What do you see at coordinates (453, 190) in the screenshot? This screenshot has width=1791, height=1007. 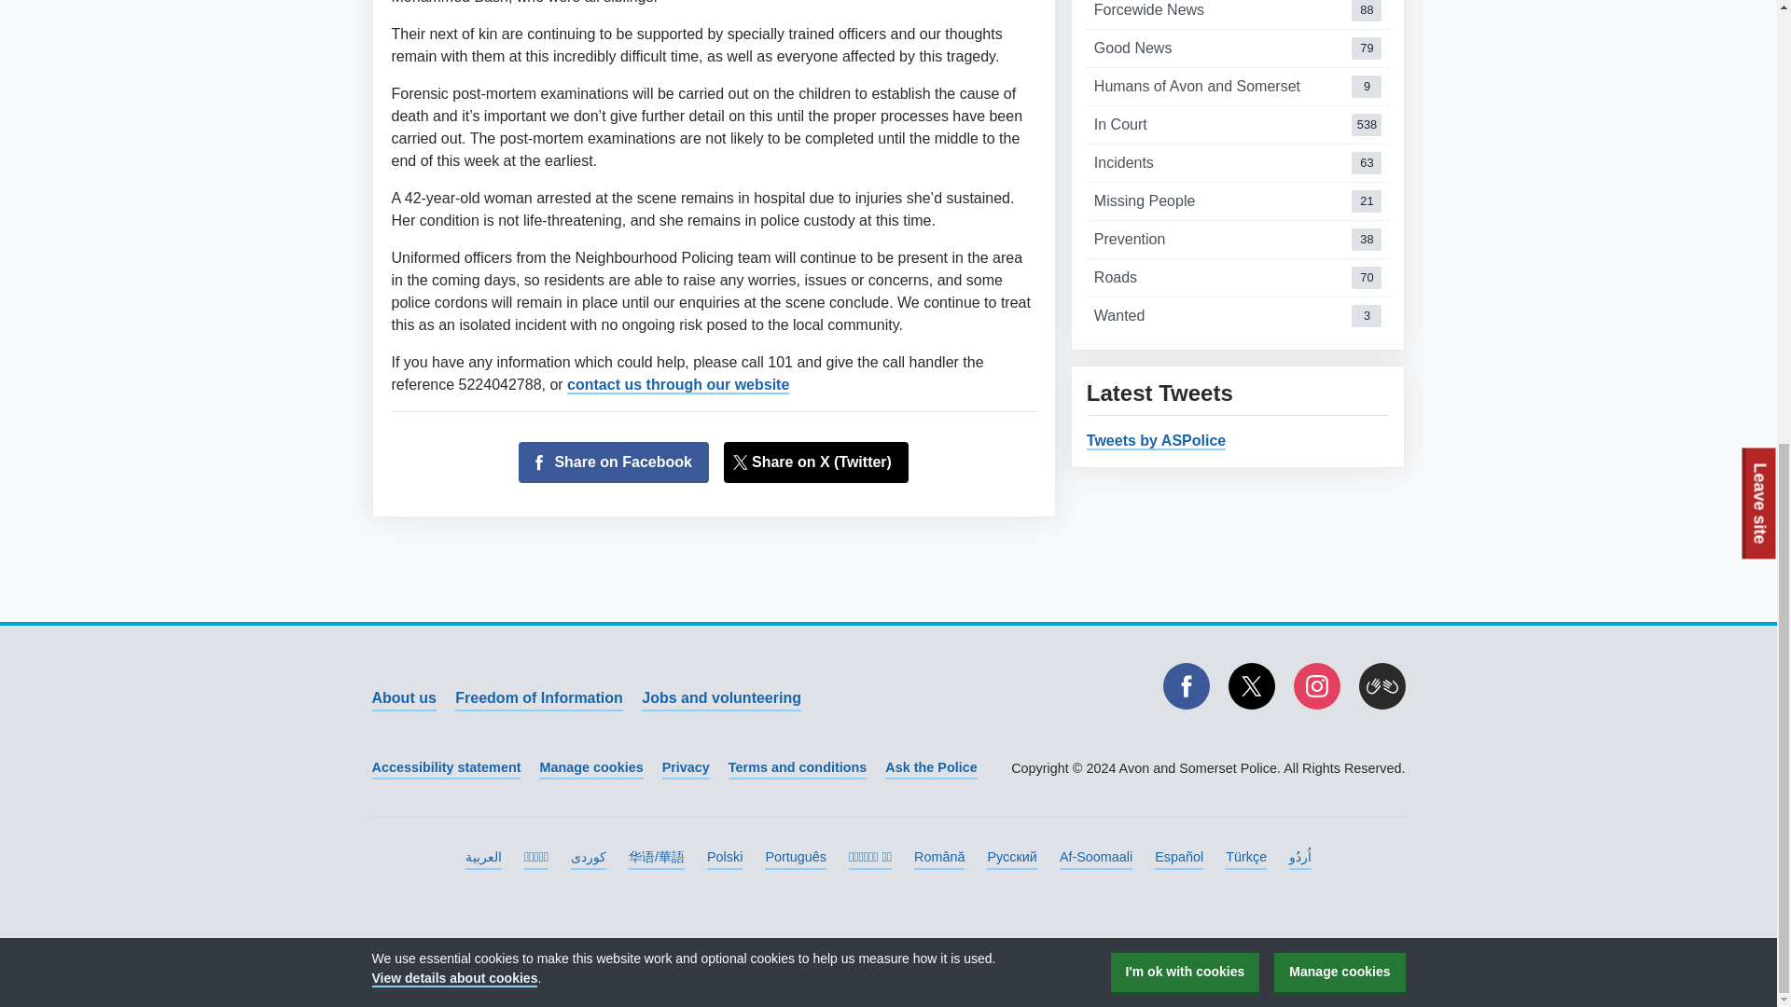 I see `Freedom of Information` at bounding box center [453, 190].